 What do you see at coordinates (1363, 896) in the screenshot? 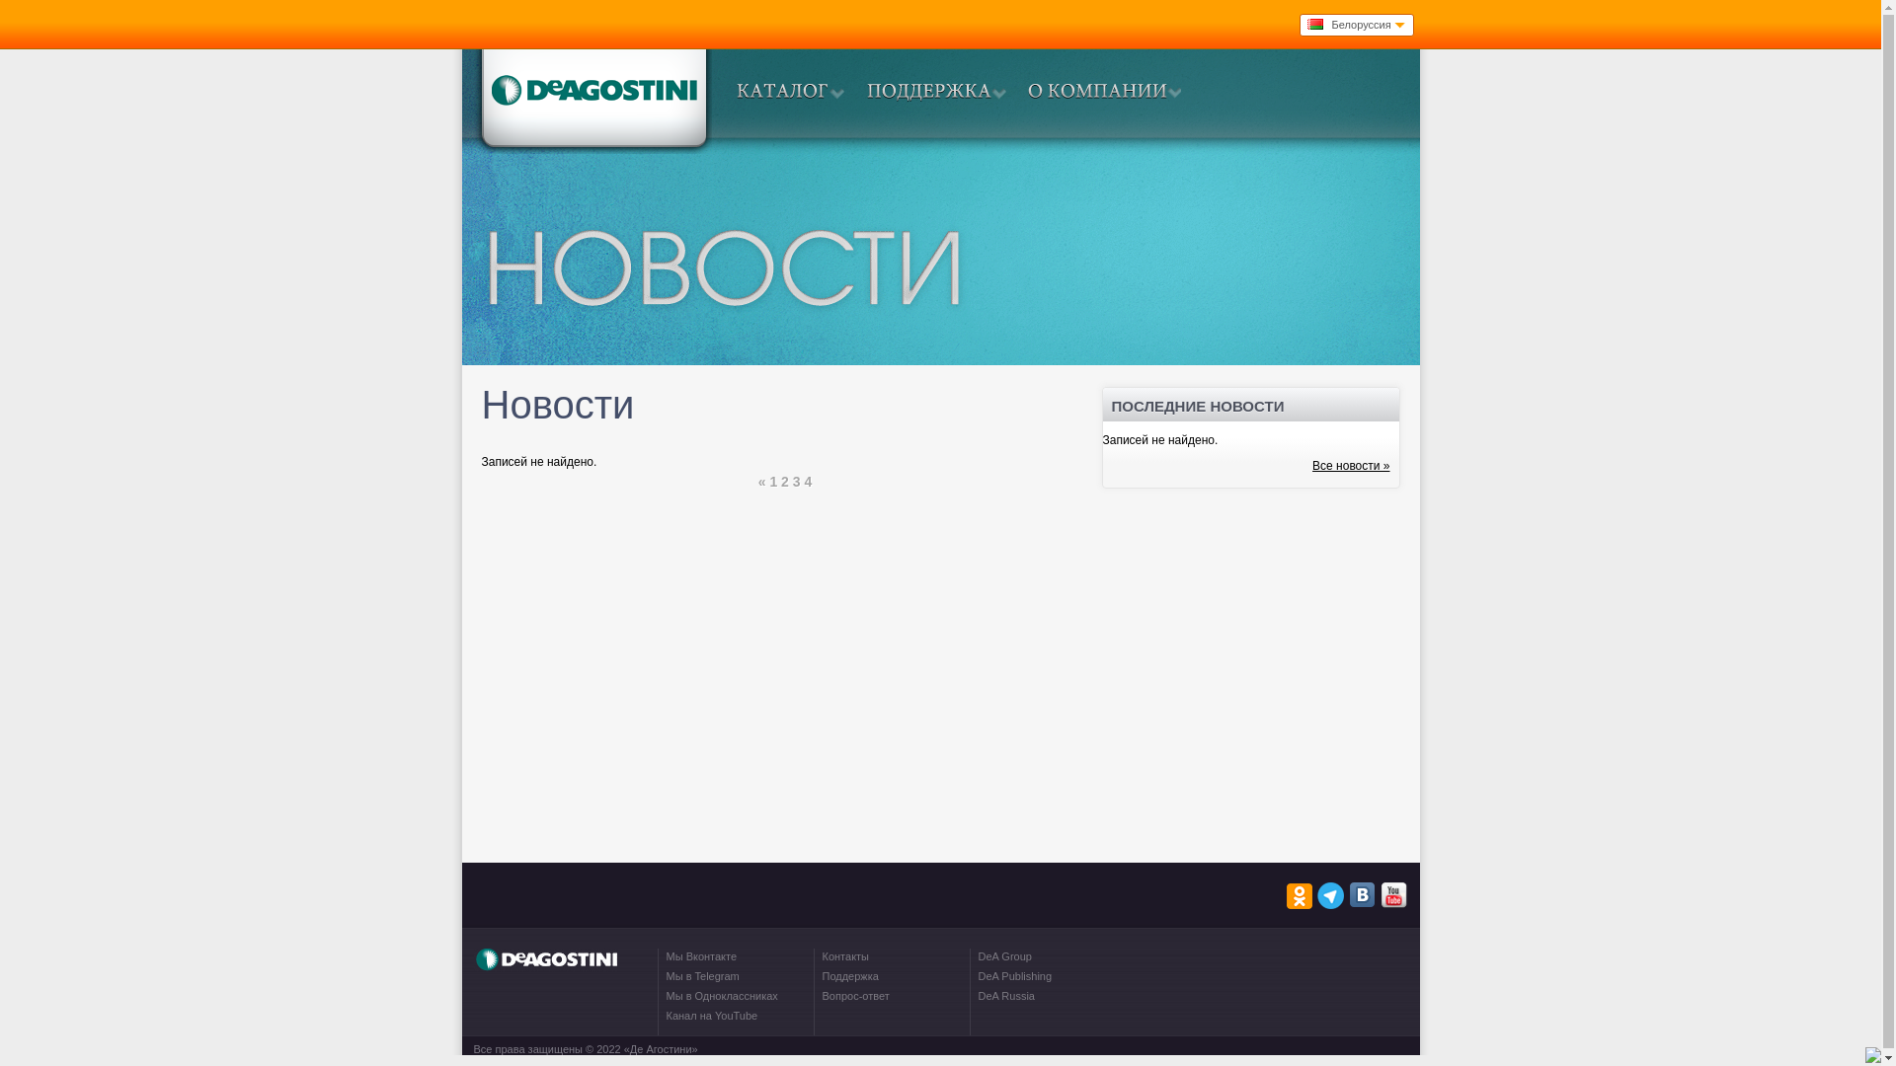
I see `VKontakte` at bounding box center [1363, 896].